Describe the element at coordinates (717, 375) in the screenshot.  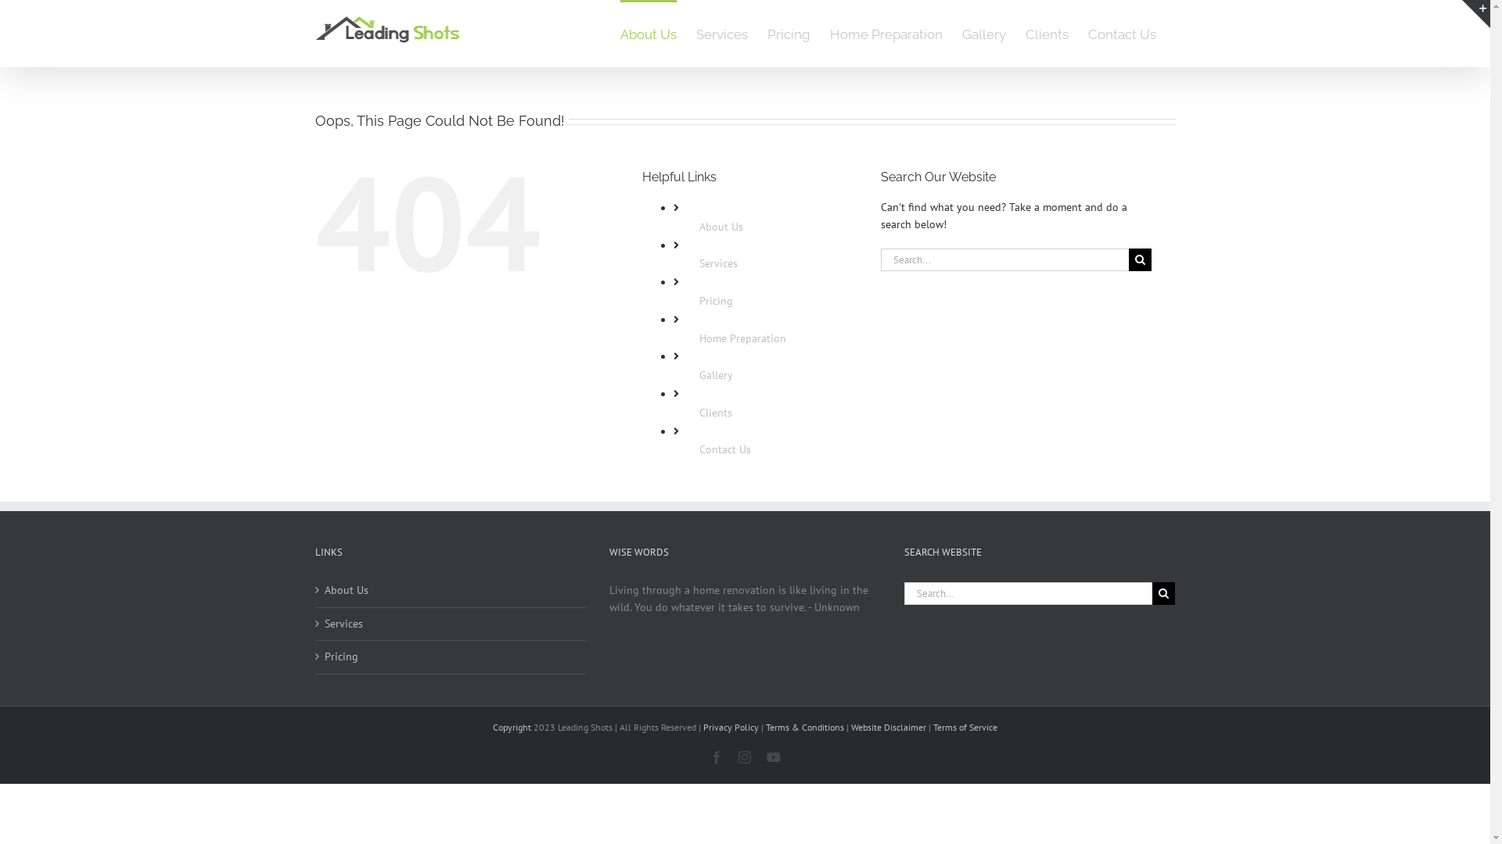
I see `Gallery` at that location.